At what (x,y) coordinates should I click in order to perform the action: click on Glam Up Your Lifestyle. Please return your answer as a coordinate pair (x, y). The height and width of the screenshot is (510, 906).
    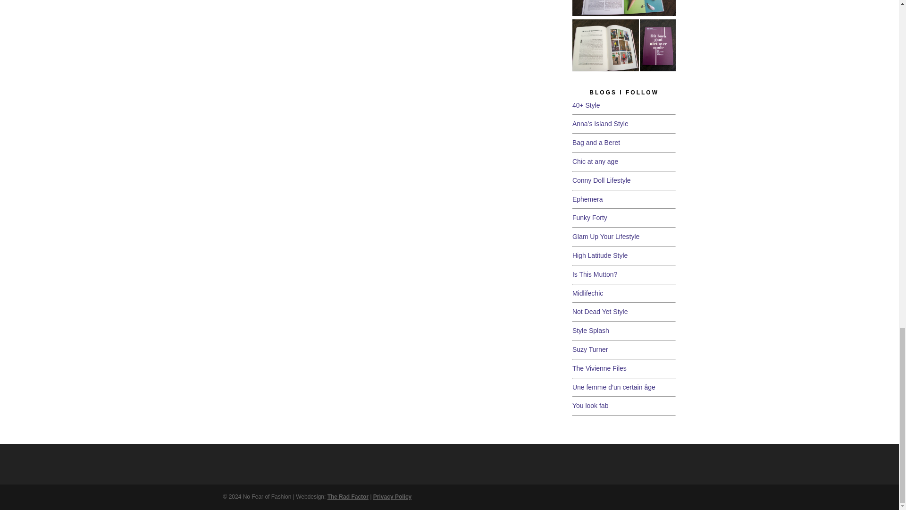
    Looking at the image, I should click on (606, 237).